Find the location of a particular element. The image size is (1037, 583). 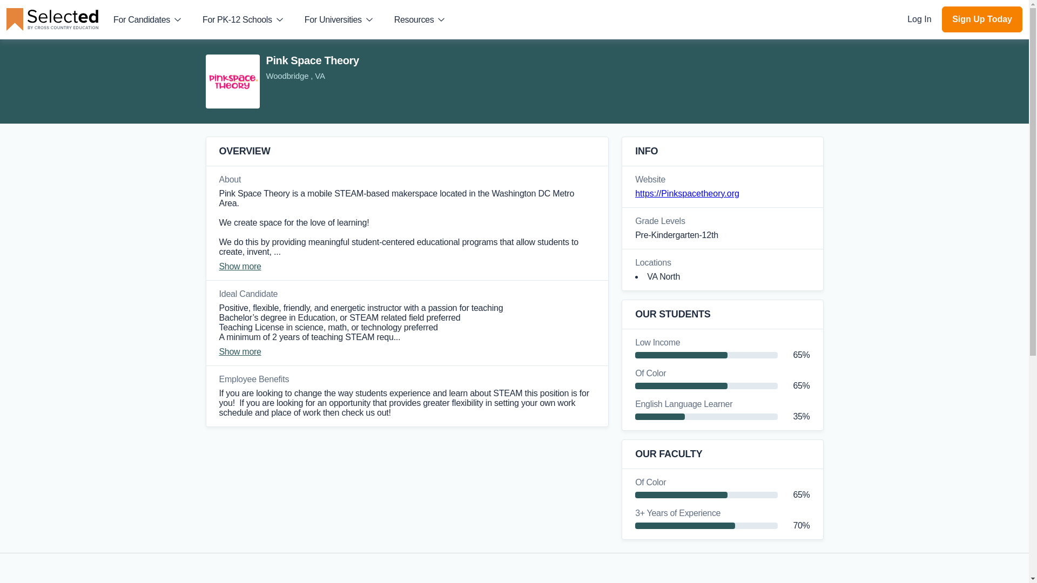

Sign Up Today is located at coordinates (982, 19).